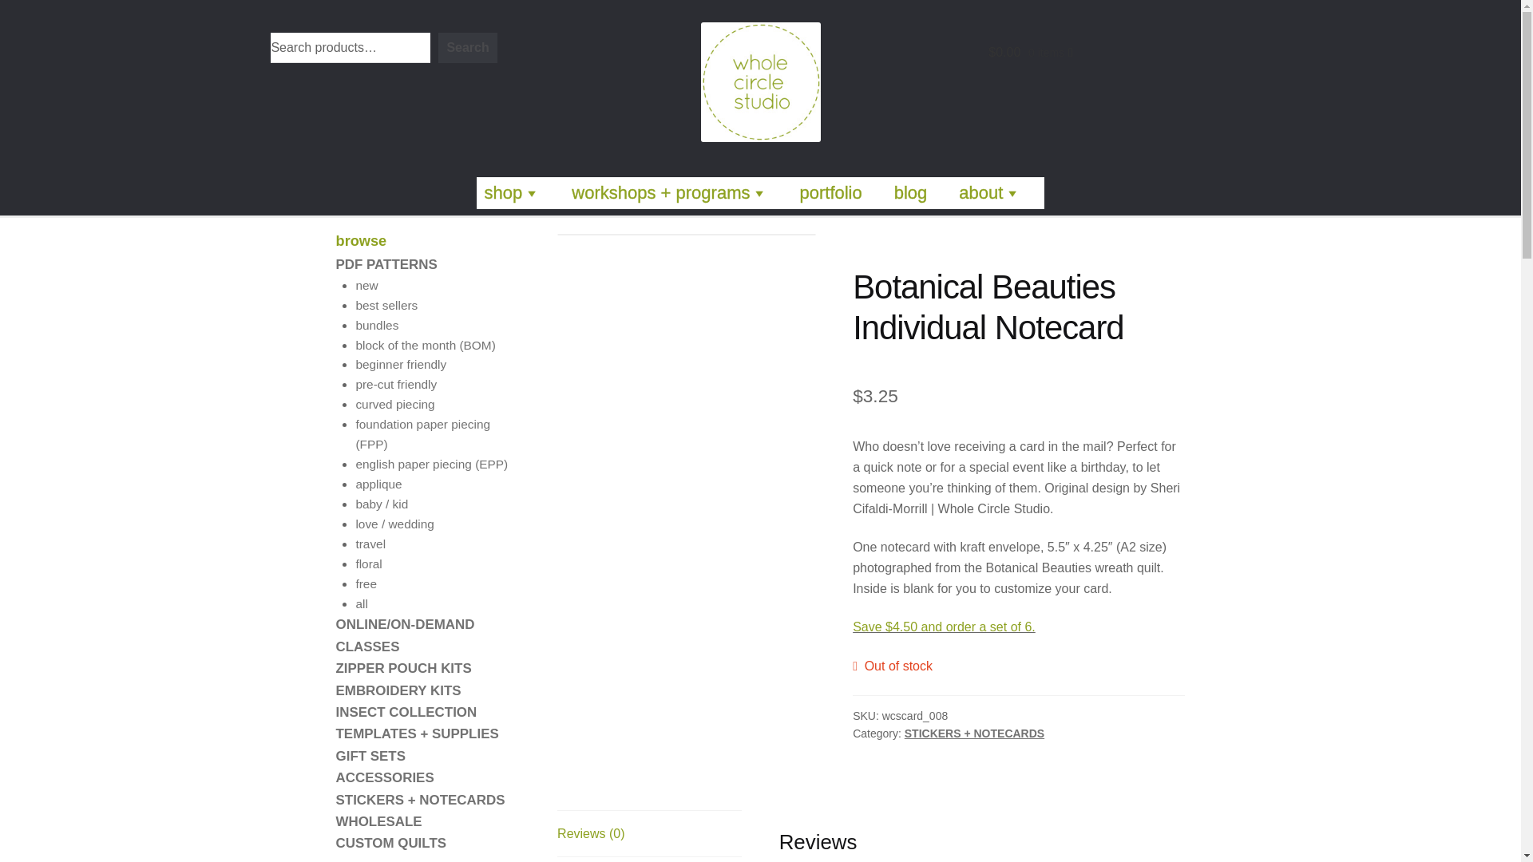  What do you see at coordinates (1031, 53) in the screenshot?
I see `View your shopping cart` at bounding box center [1031, 53].